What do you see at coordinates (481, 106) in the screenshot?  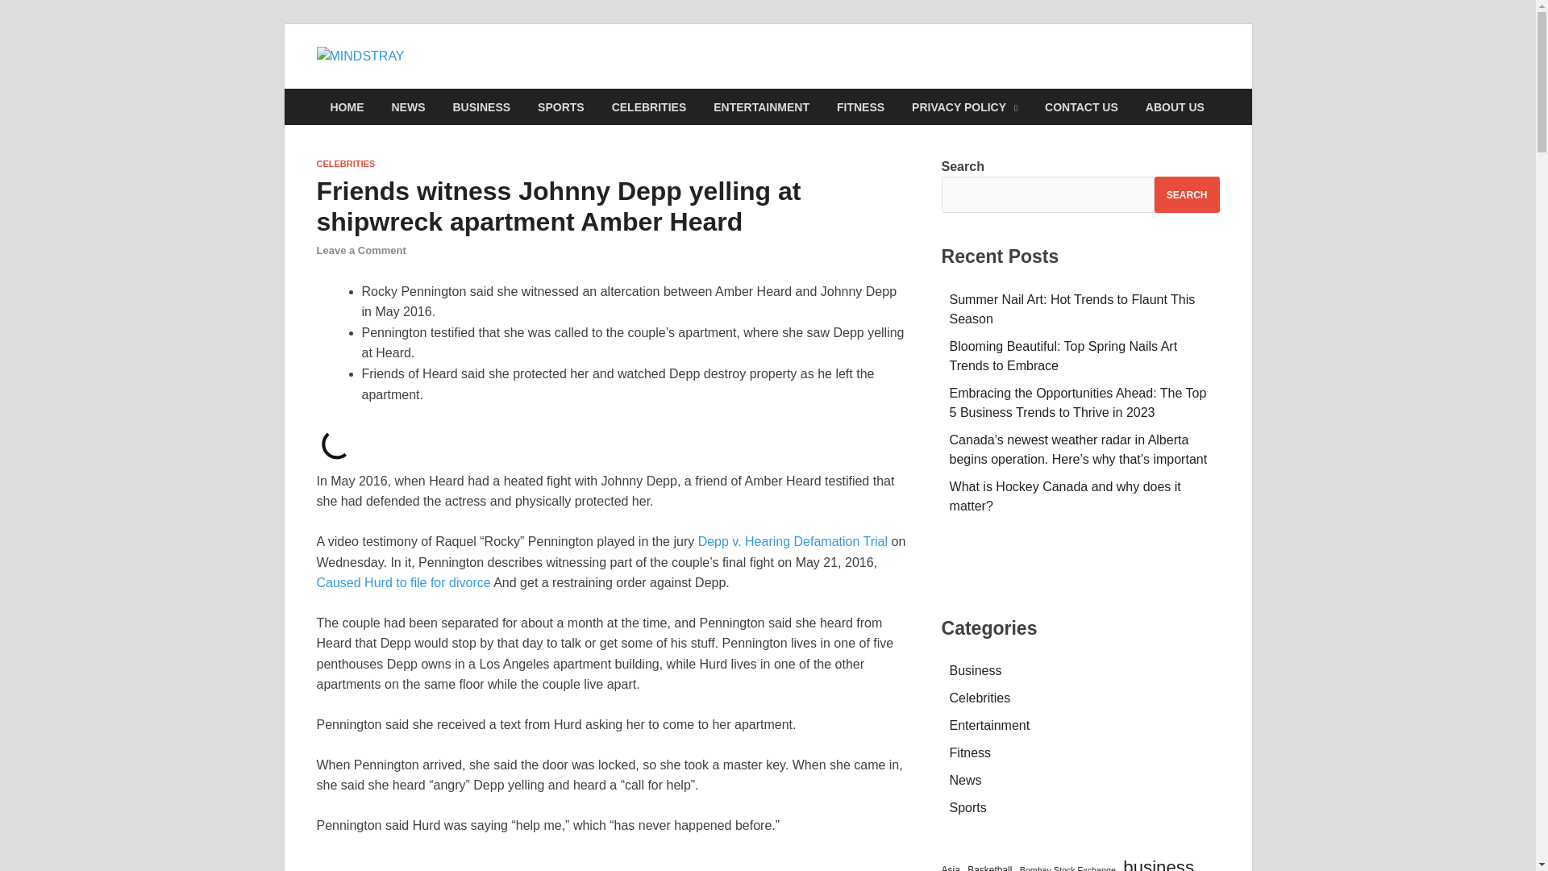 I see `BUSINESS` at bounding box center [481, 106].